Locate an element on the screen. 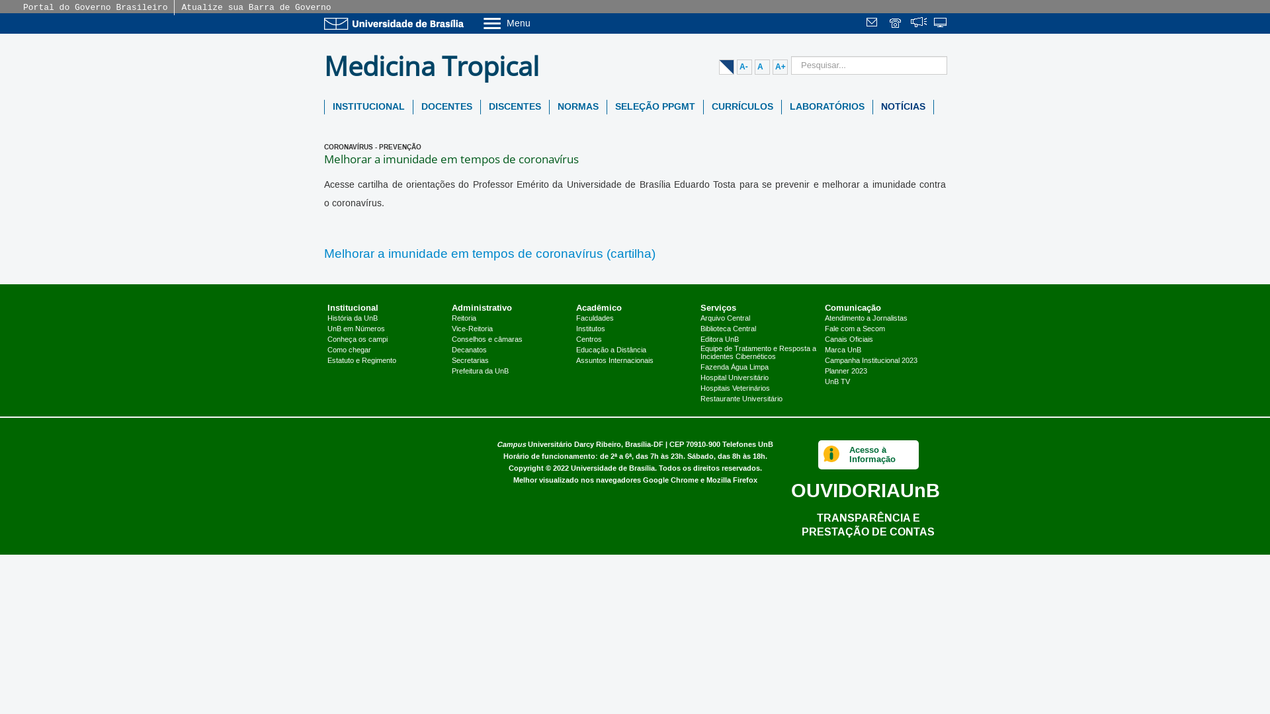  Decanatos is located at coordinates (470, 350).